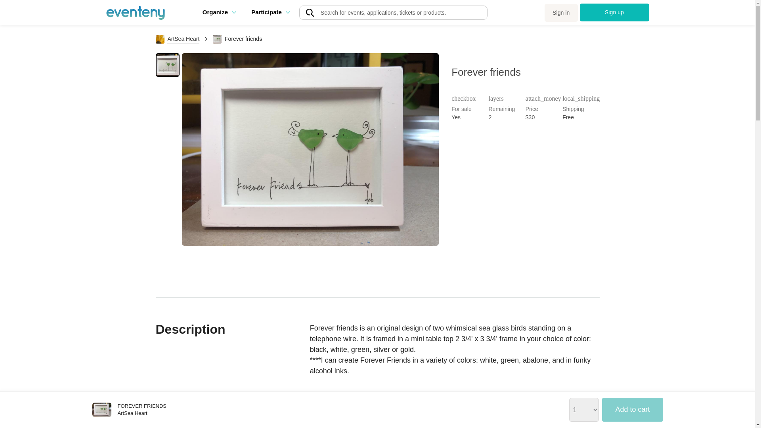  What do you see at coordinates (101, 410) in the screenshot?
I see `Forever friends` at bounding box center [101, 410].